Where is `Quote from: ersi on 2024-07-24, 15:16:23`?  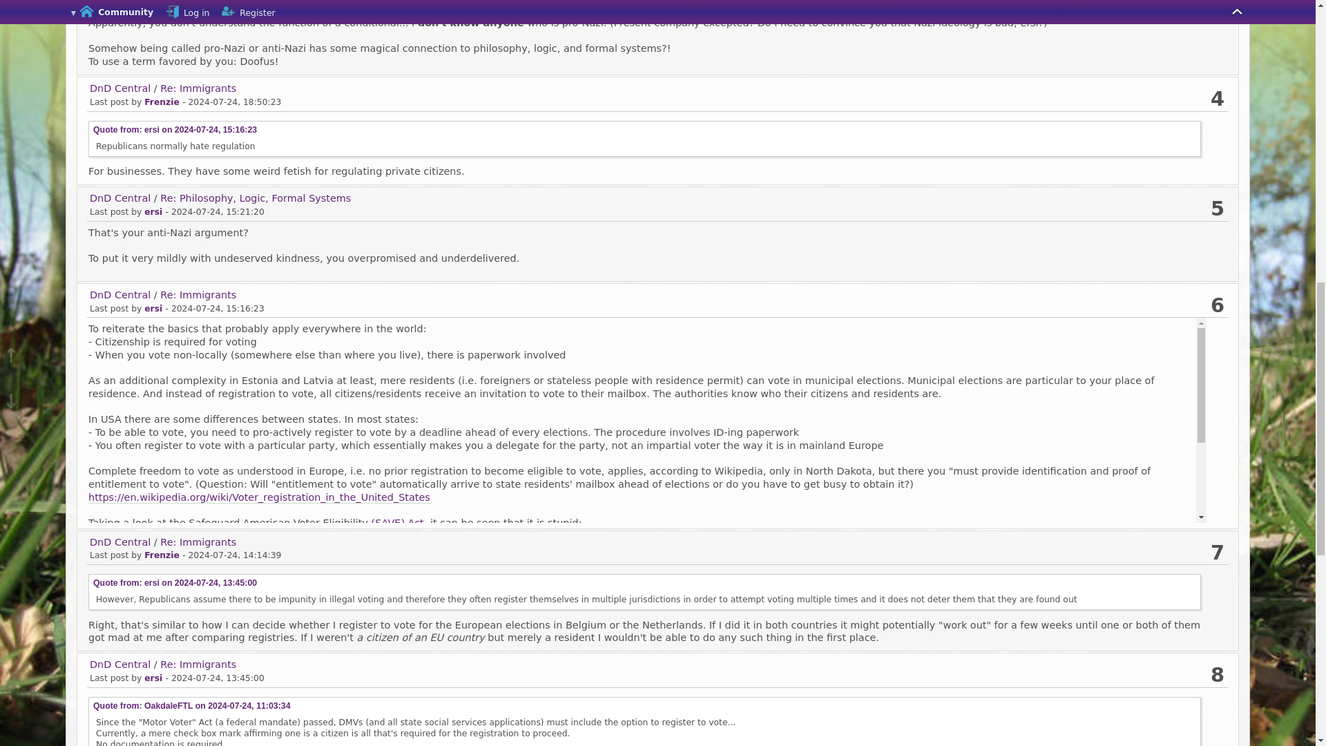 Quote from: ersi on 2024-07-24, 15:16:23 is located at coordinates (175, 130).